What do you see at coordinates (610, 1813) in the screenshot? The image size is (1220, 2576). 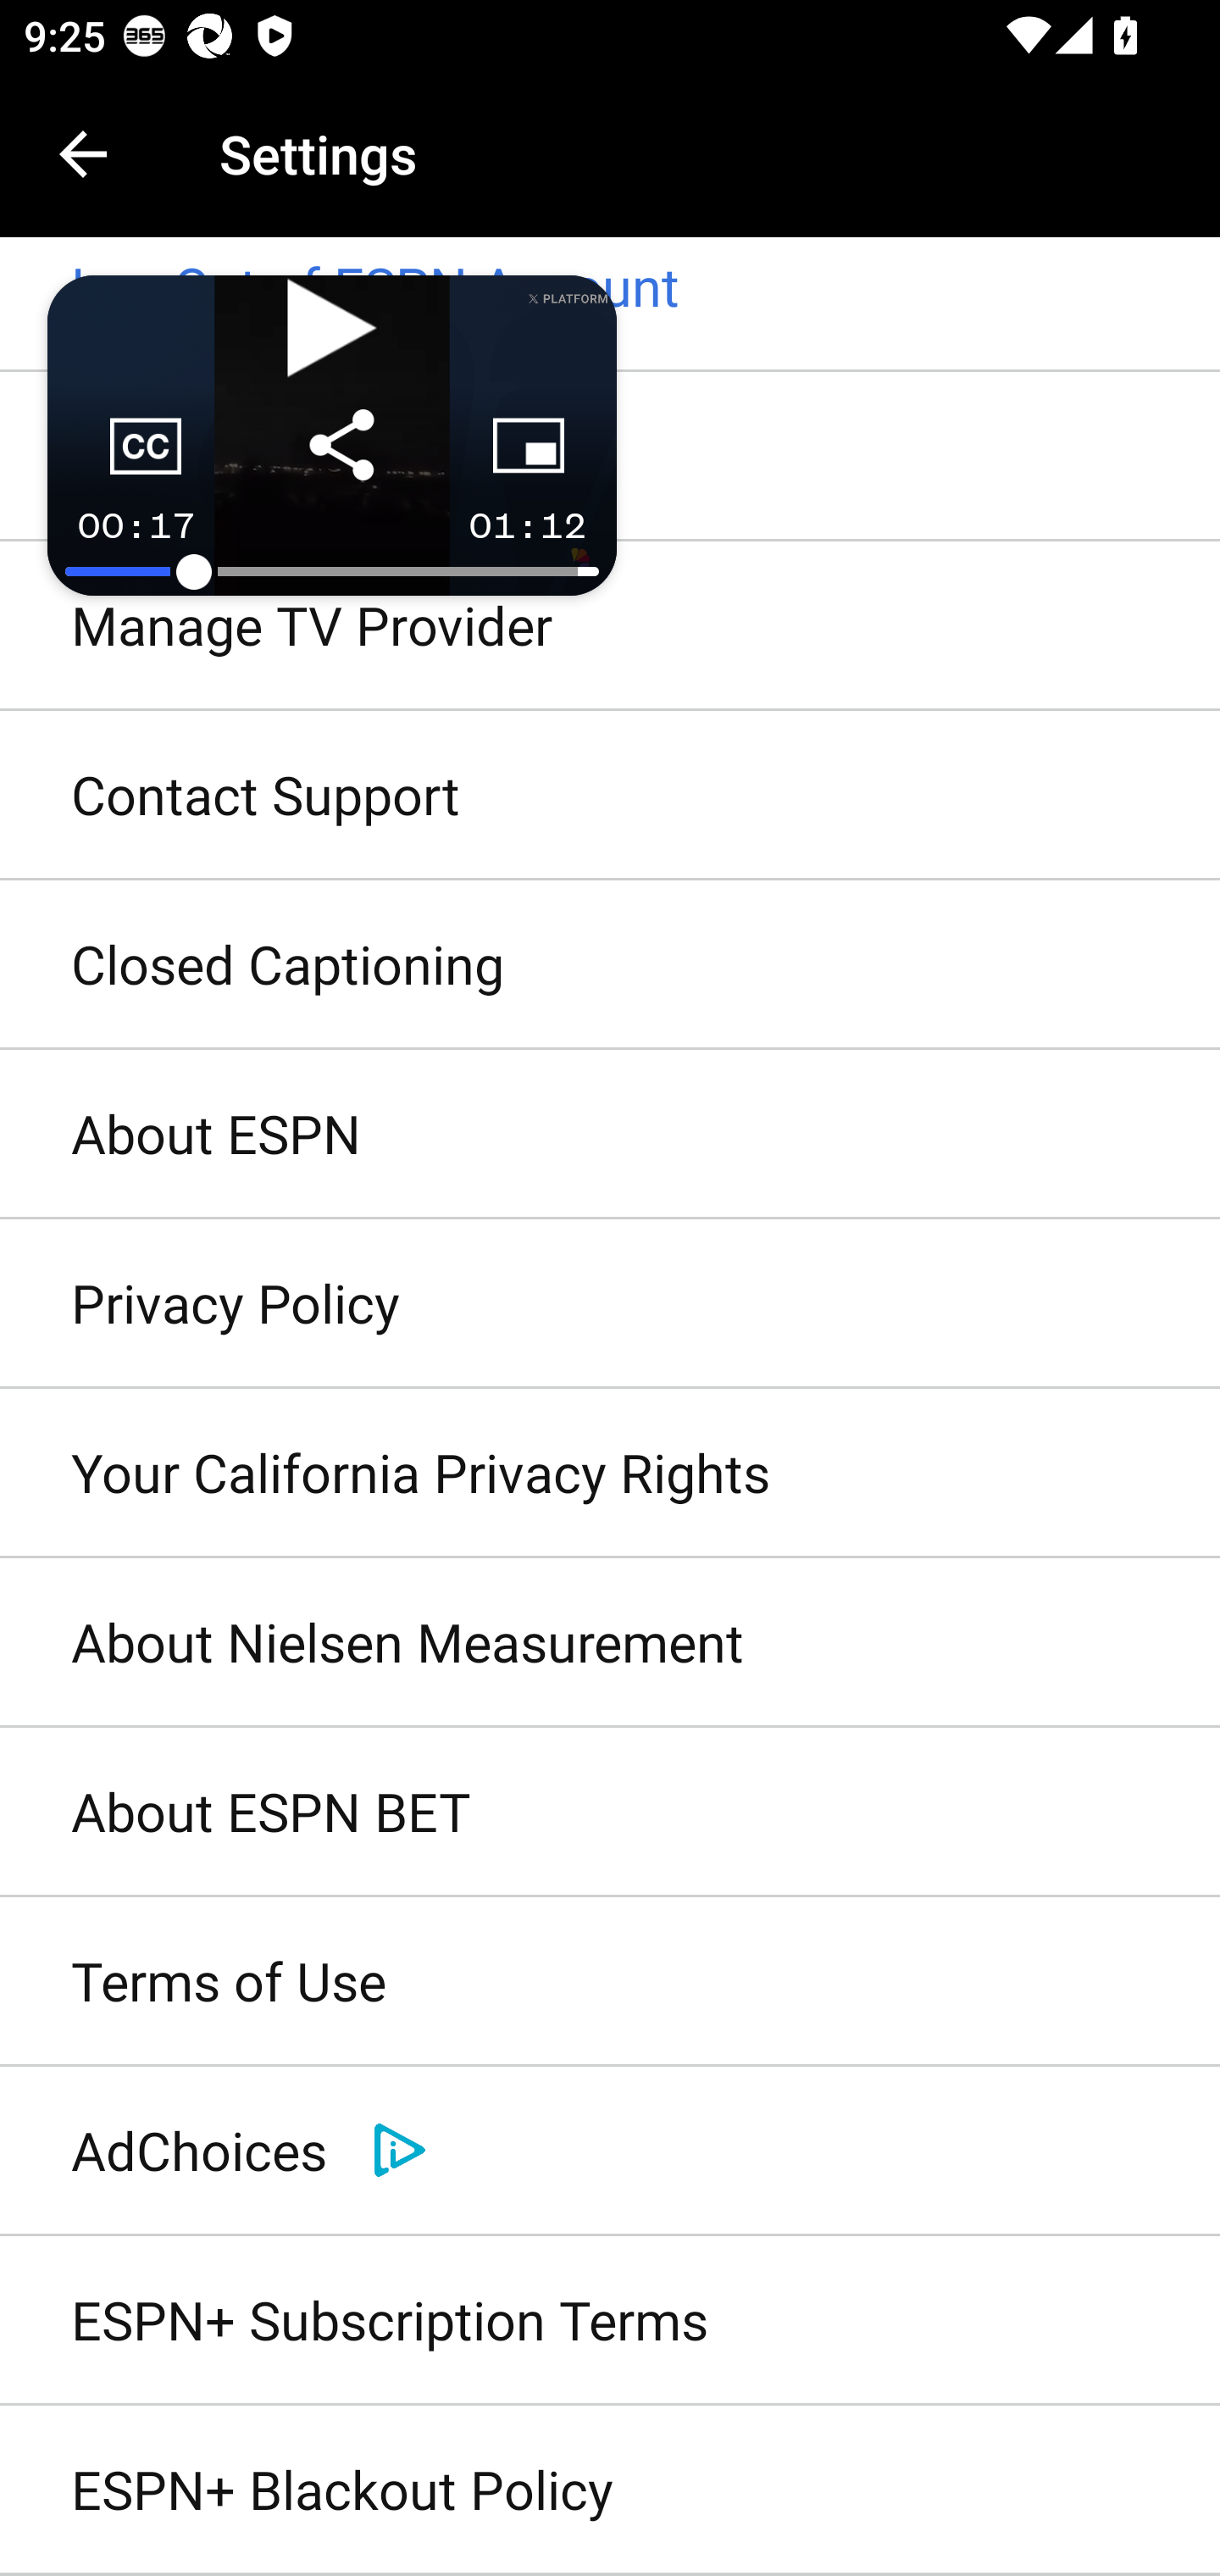 I see `About ESPN BET` at bounding box center [610, 1813].